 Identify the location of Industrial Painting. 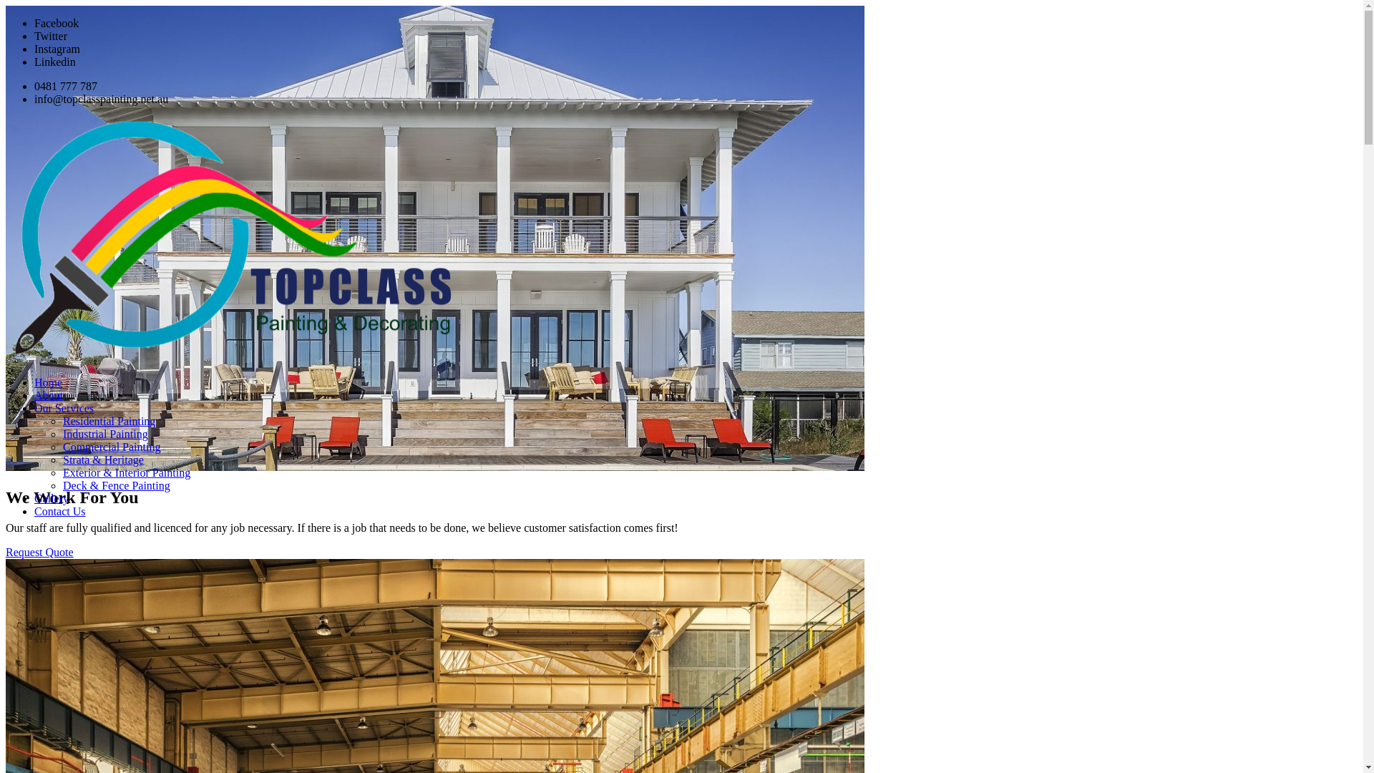
(106, 434).